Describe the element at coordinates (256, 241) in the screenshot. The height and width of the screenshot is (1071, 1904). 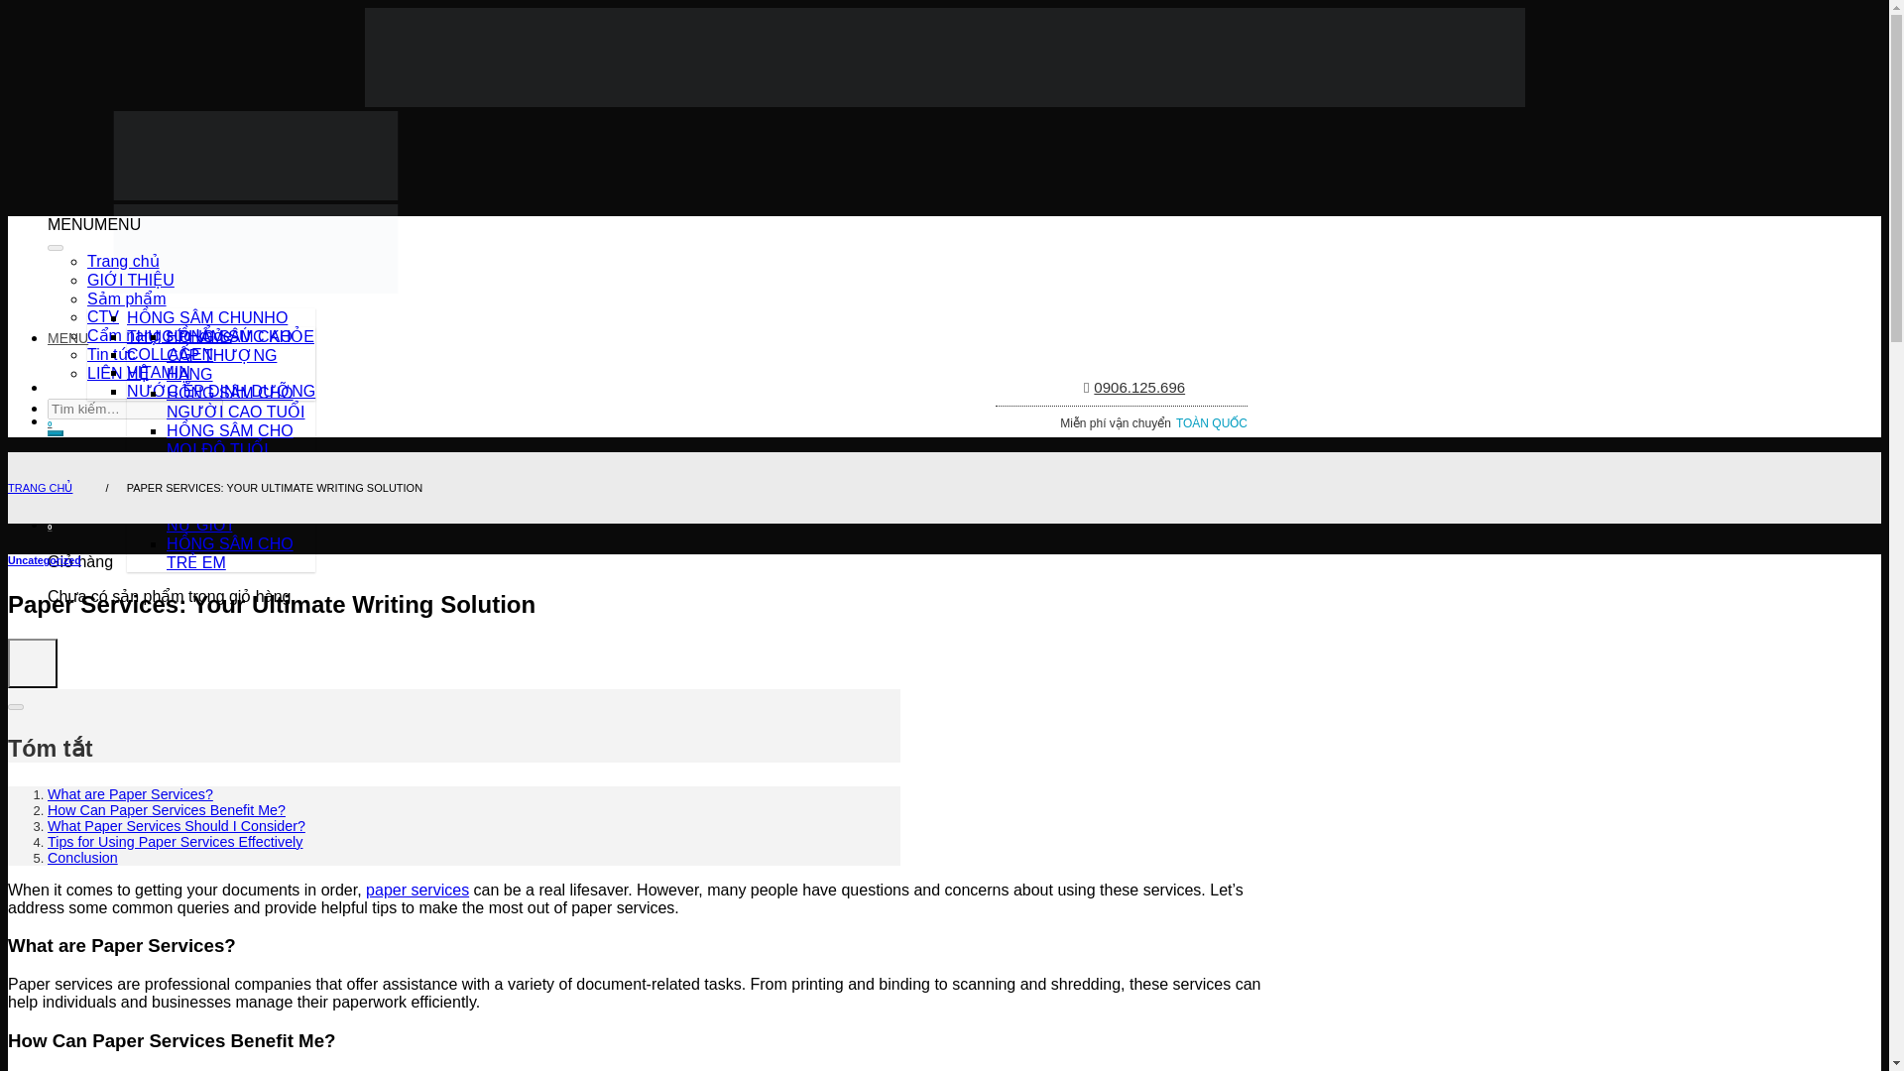
I see `Chunho Ncare Korea` at that location.